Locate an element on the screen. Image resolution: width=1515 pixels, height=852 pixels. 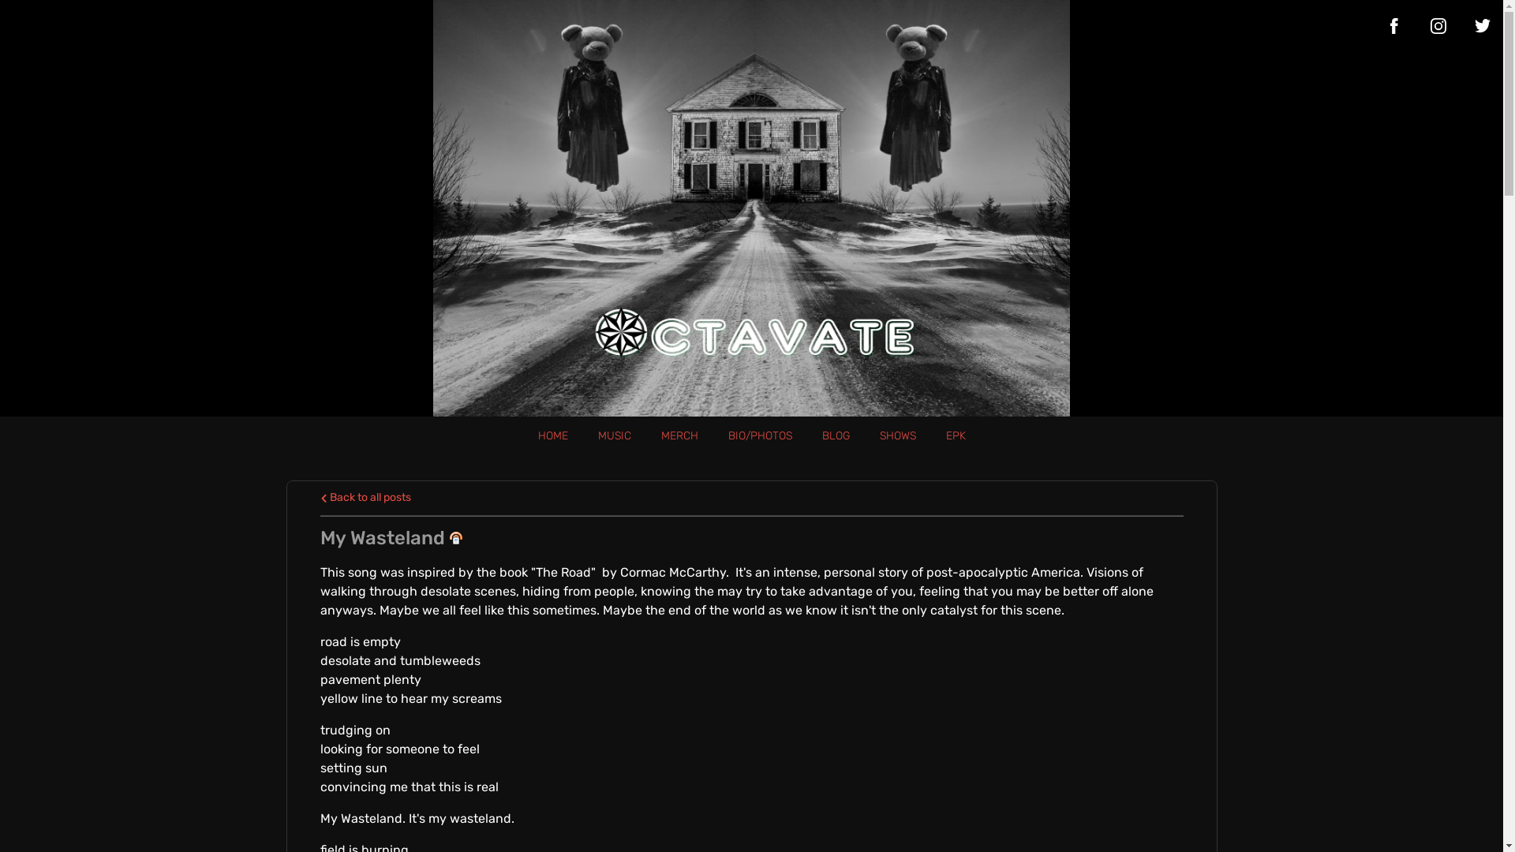
BIO/PHOTOS is located at coordinates (759, 435).